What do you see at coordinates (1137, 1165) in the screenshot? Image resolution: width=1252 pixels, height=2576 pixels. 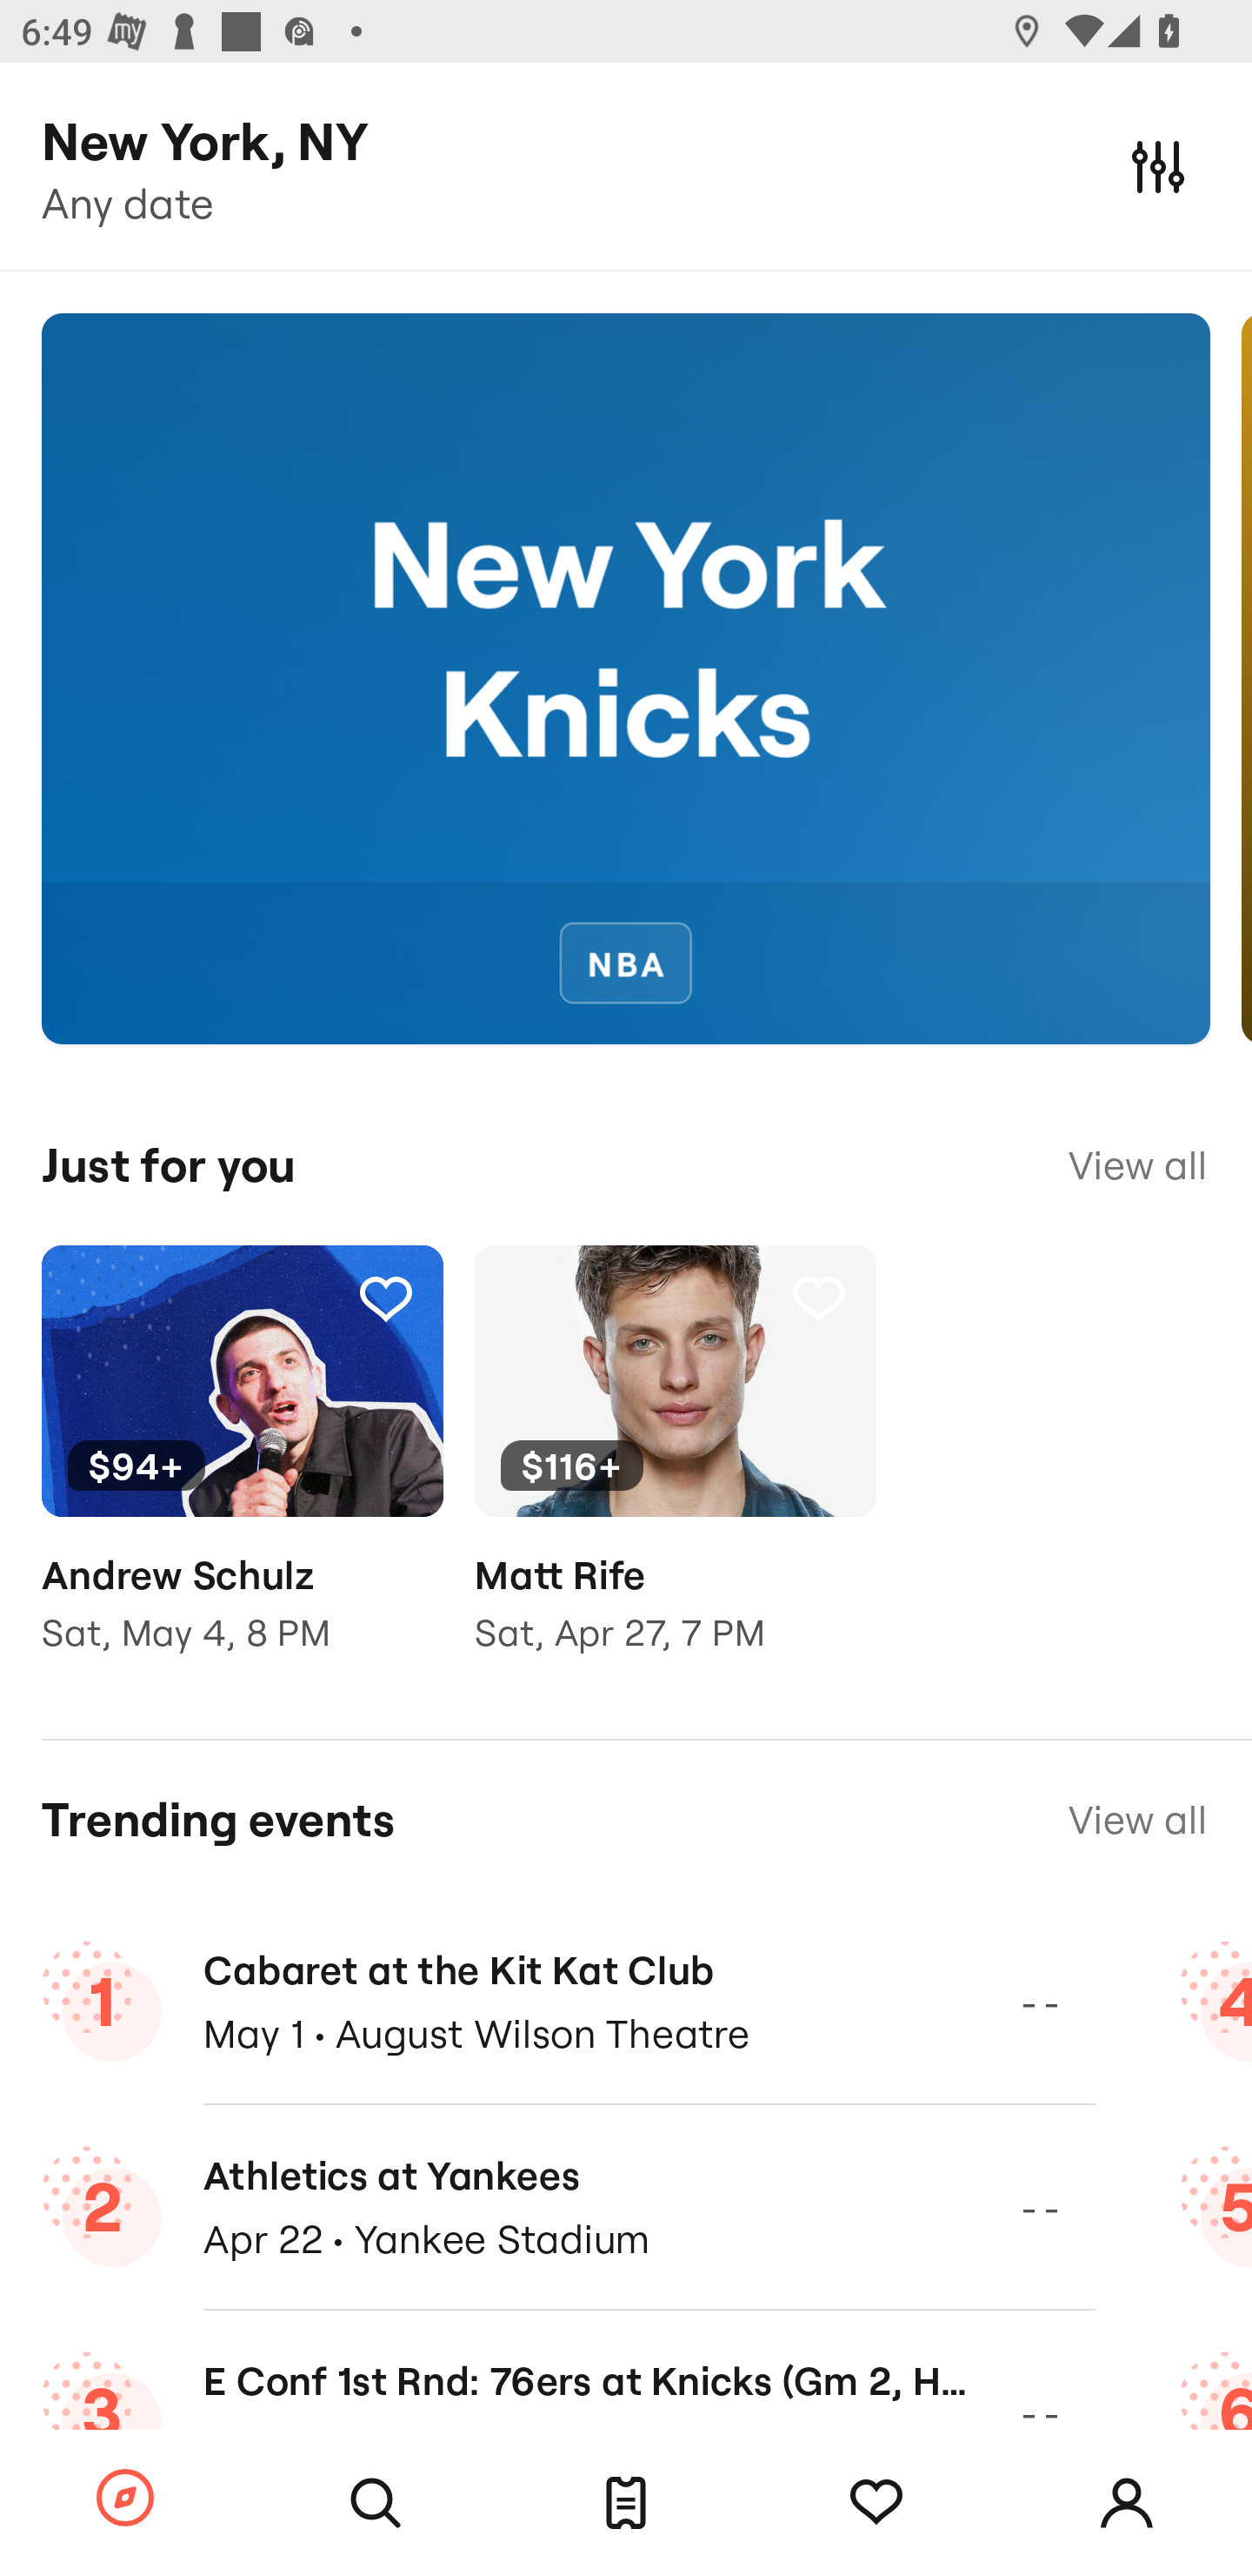 I see `View all` at bounding box center [1137, 1165].